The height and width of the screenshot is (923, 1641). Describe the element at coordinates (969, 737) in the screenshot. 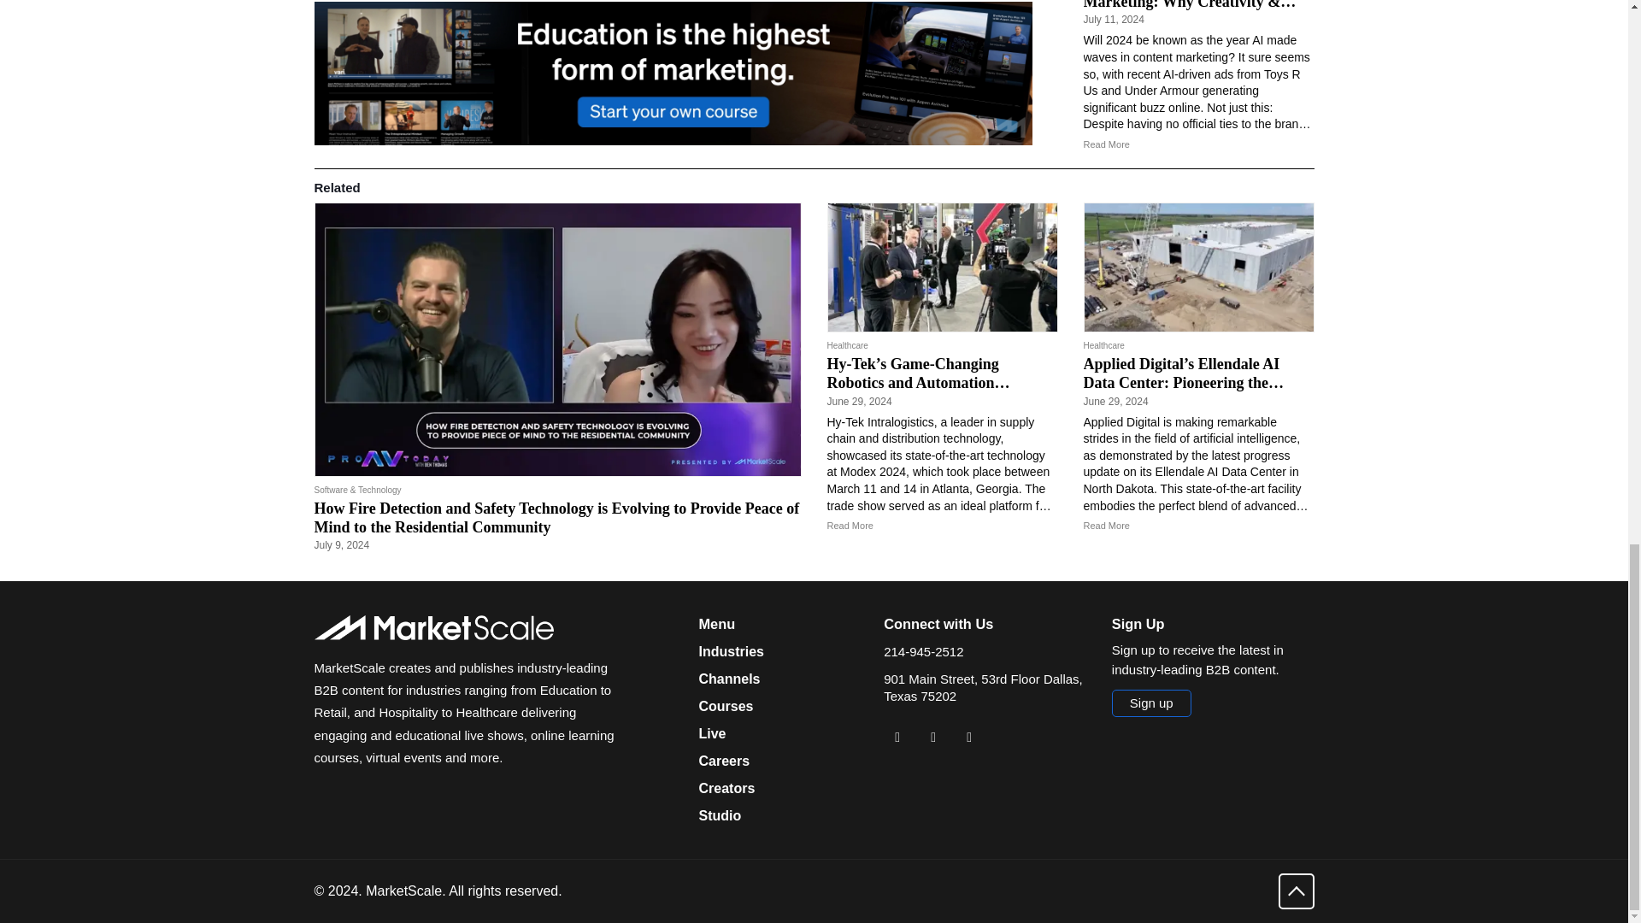

I see `Share on Instagram` at that location.